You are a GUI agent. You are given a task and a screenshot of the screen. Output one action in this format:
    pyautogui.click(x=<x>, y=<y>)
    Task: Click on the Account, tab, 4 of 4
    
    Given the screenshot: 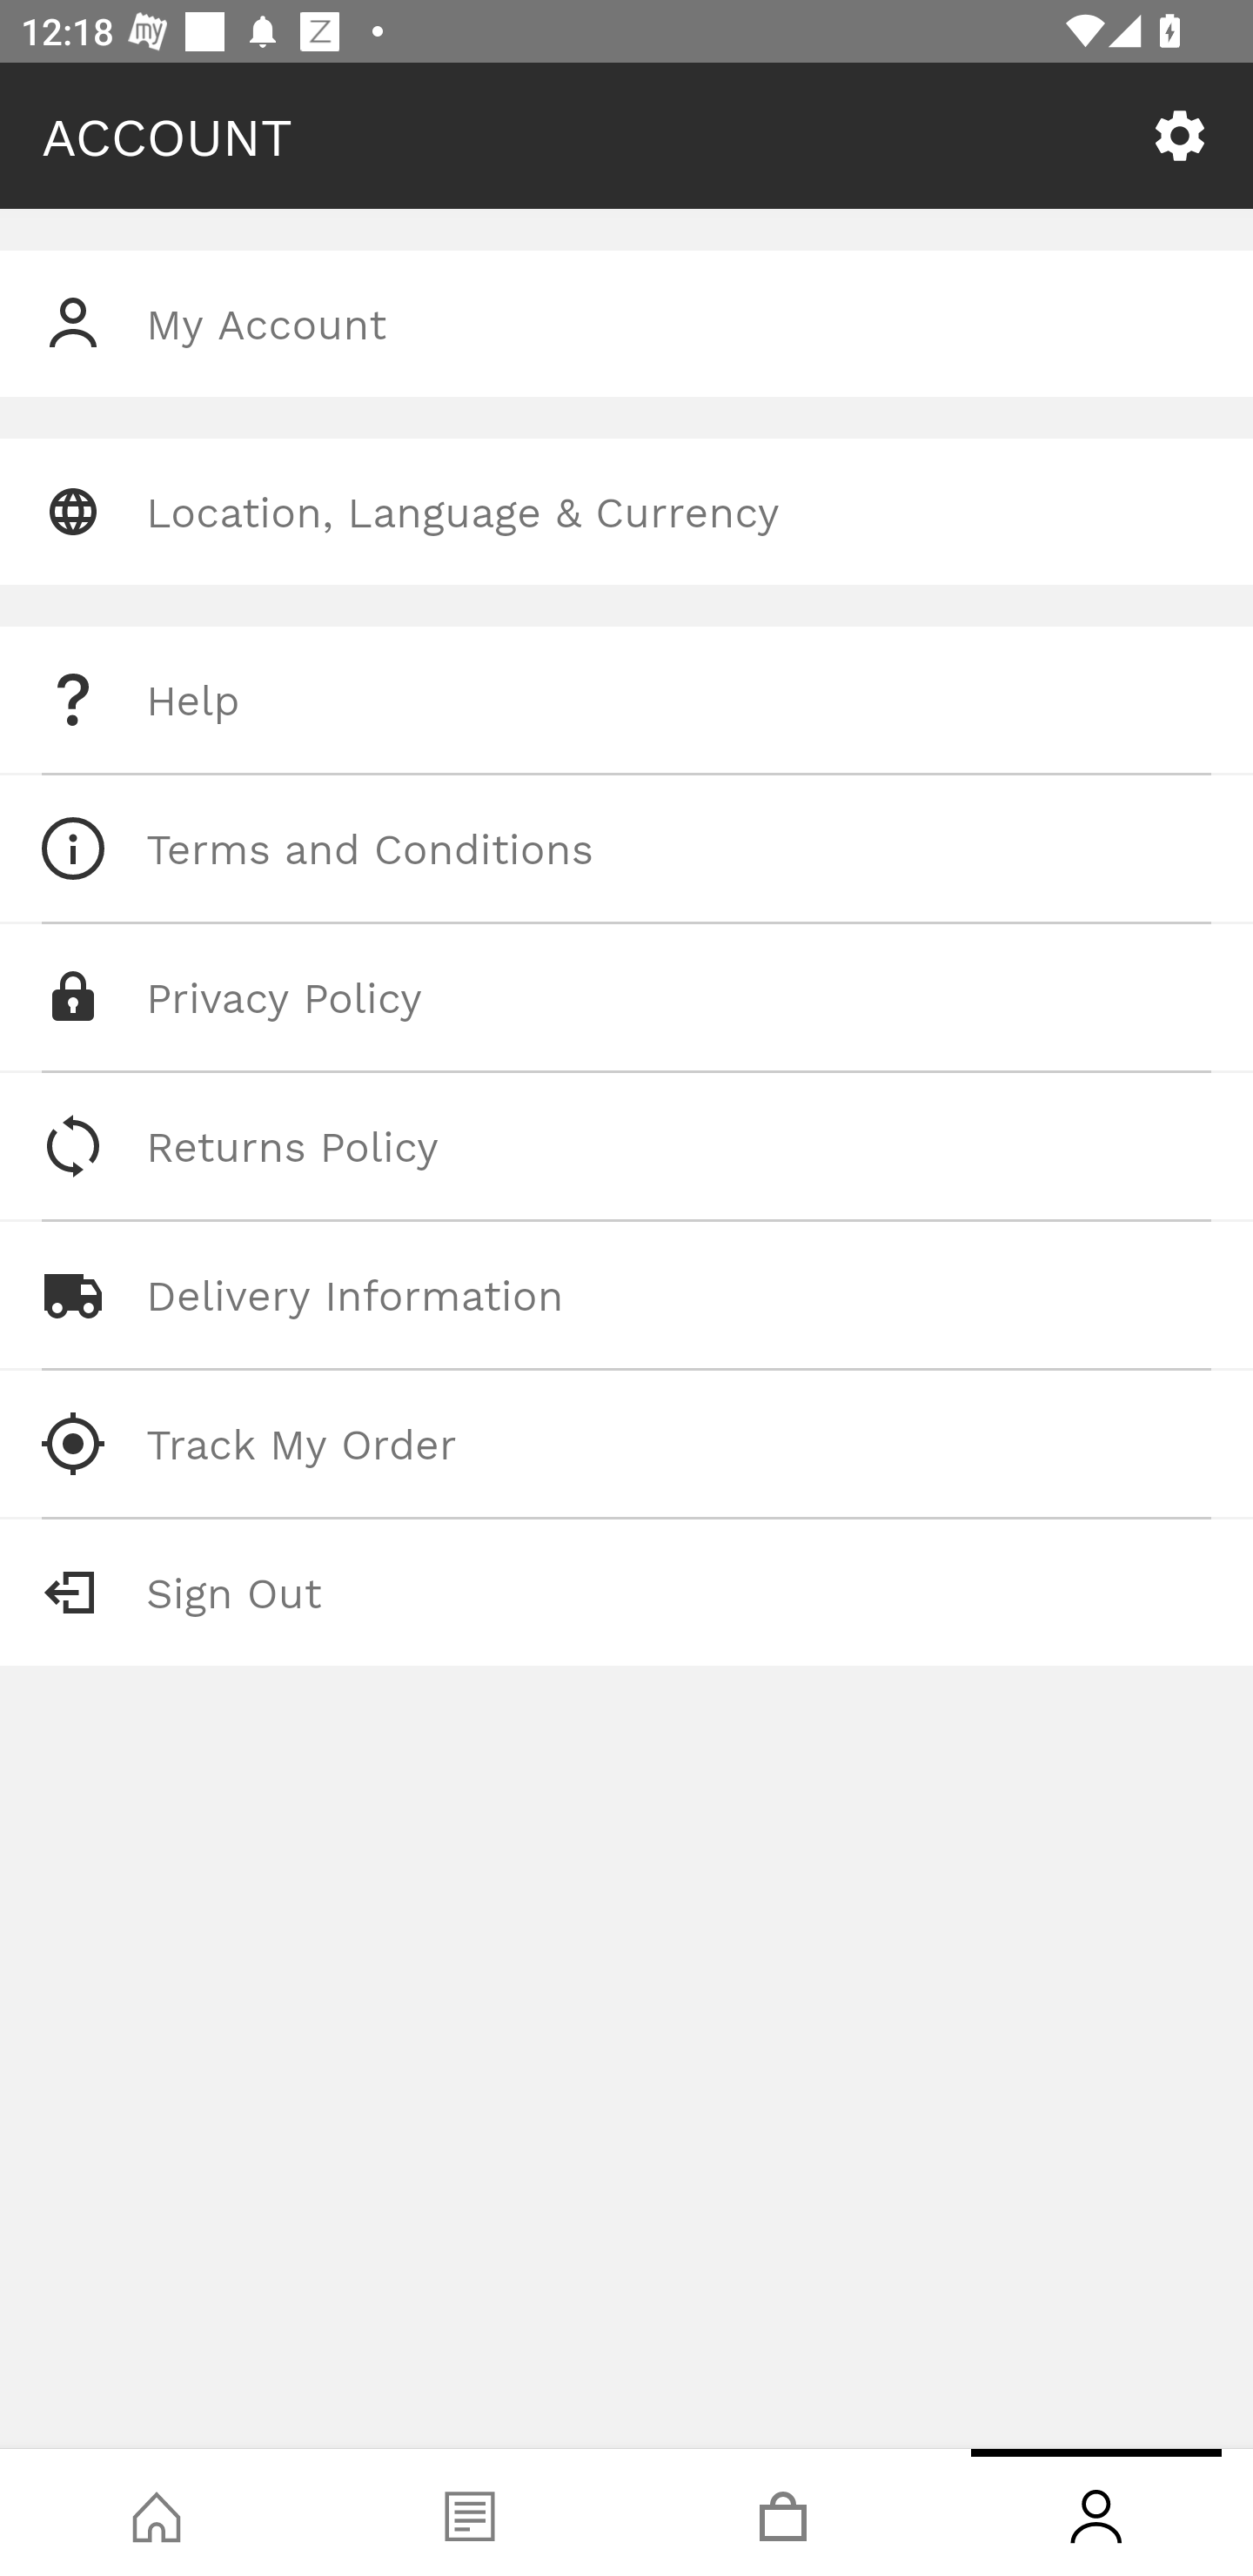 What is the action you would take?
    pyautogui.click(x=1096, y=2512)
    